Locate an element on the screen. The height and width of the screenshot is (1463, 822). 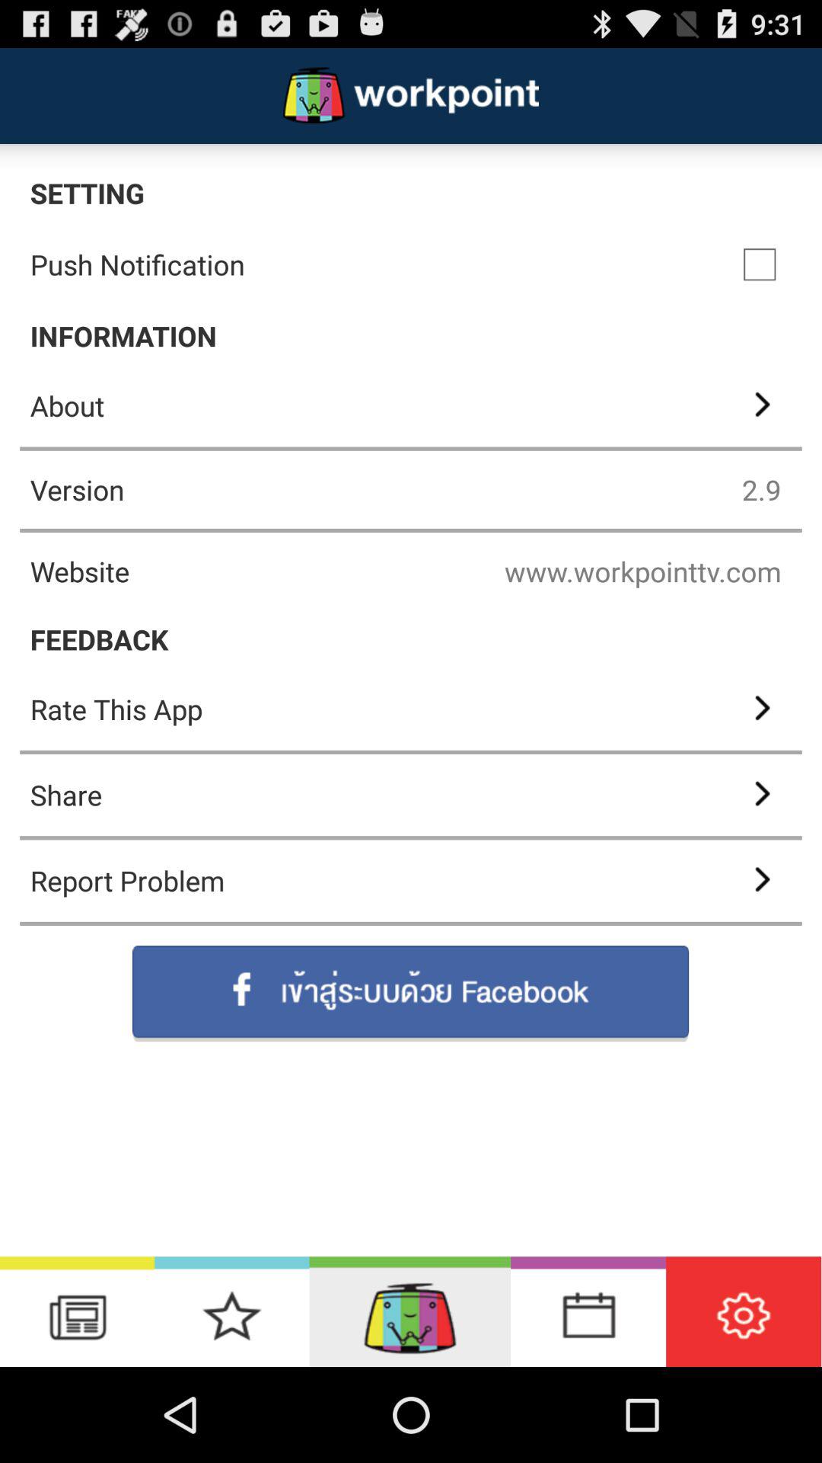
toggle push notification option is located at coordinates (760, 264).